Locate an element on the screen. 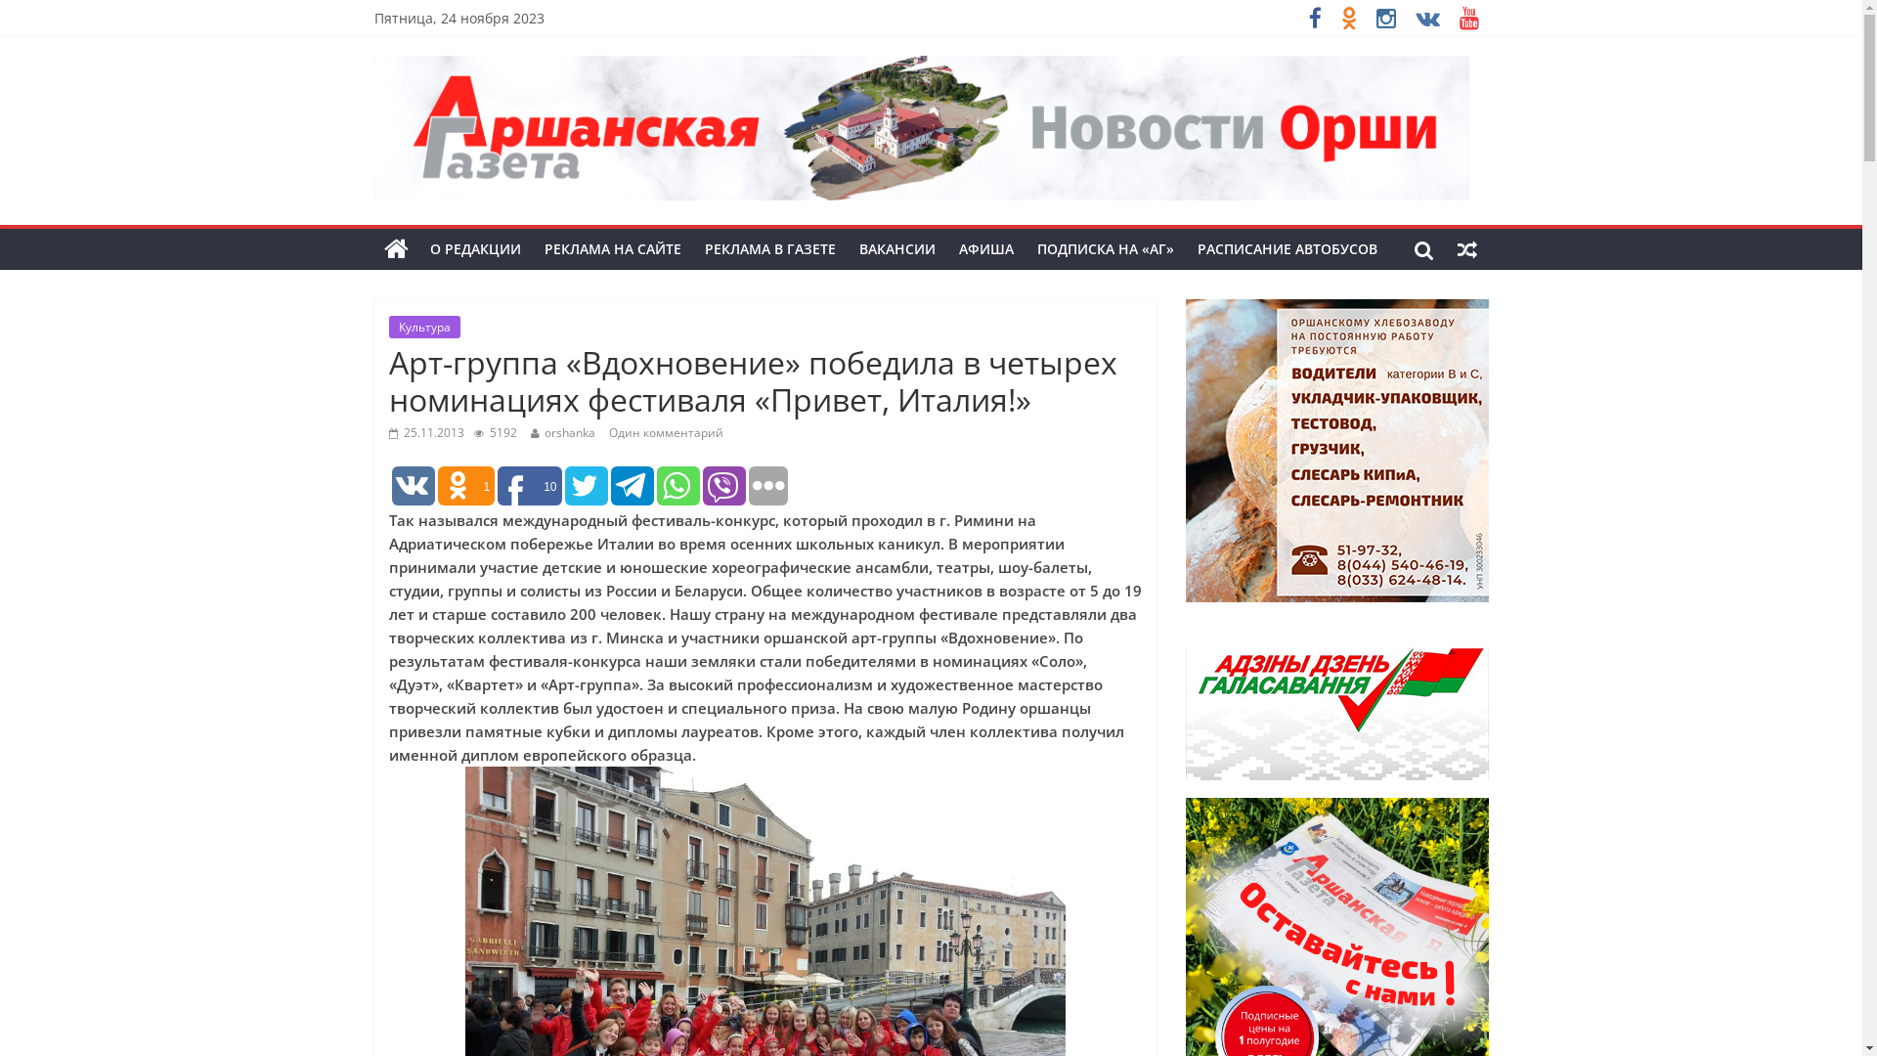 This screenshot has width=1877, height=1056. 25.11.2013 is located at coordinates (426, 432).